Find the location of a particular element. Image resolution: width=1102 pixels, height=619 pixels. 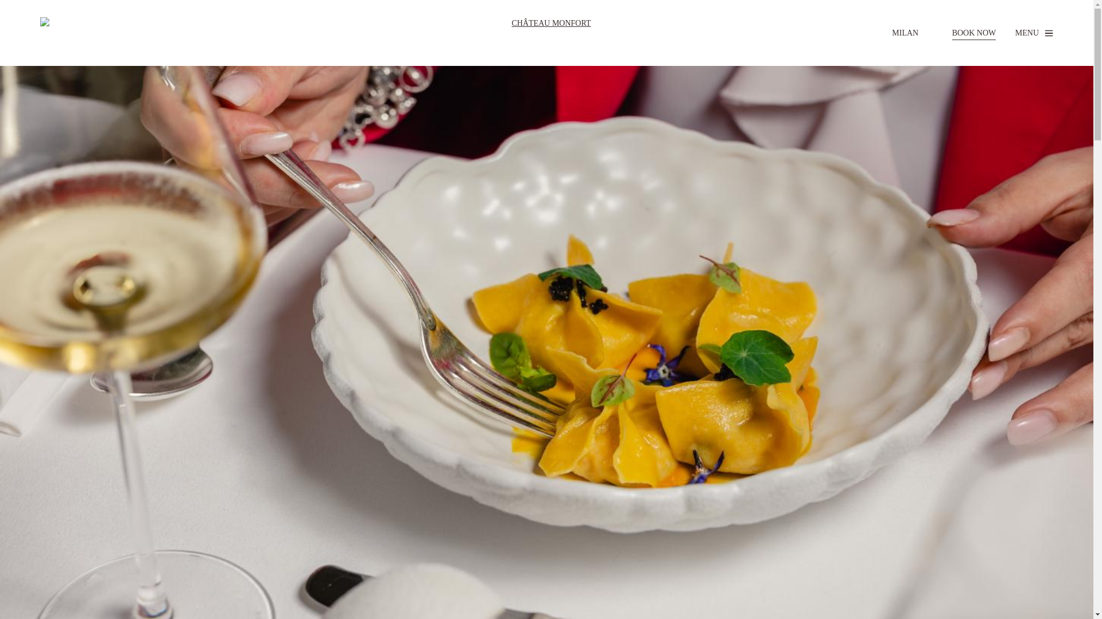

BOOK NOW is located at coordinates (973, 33).